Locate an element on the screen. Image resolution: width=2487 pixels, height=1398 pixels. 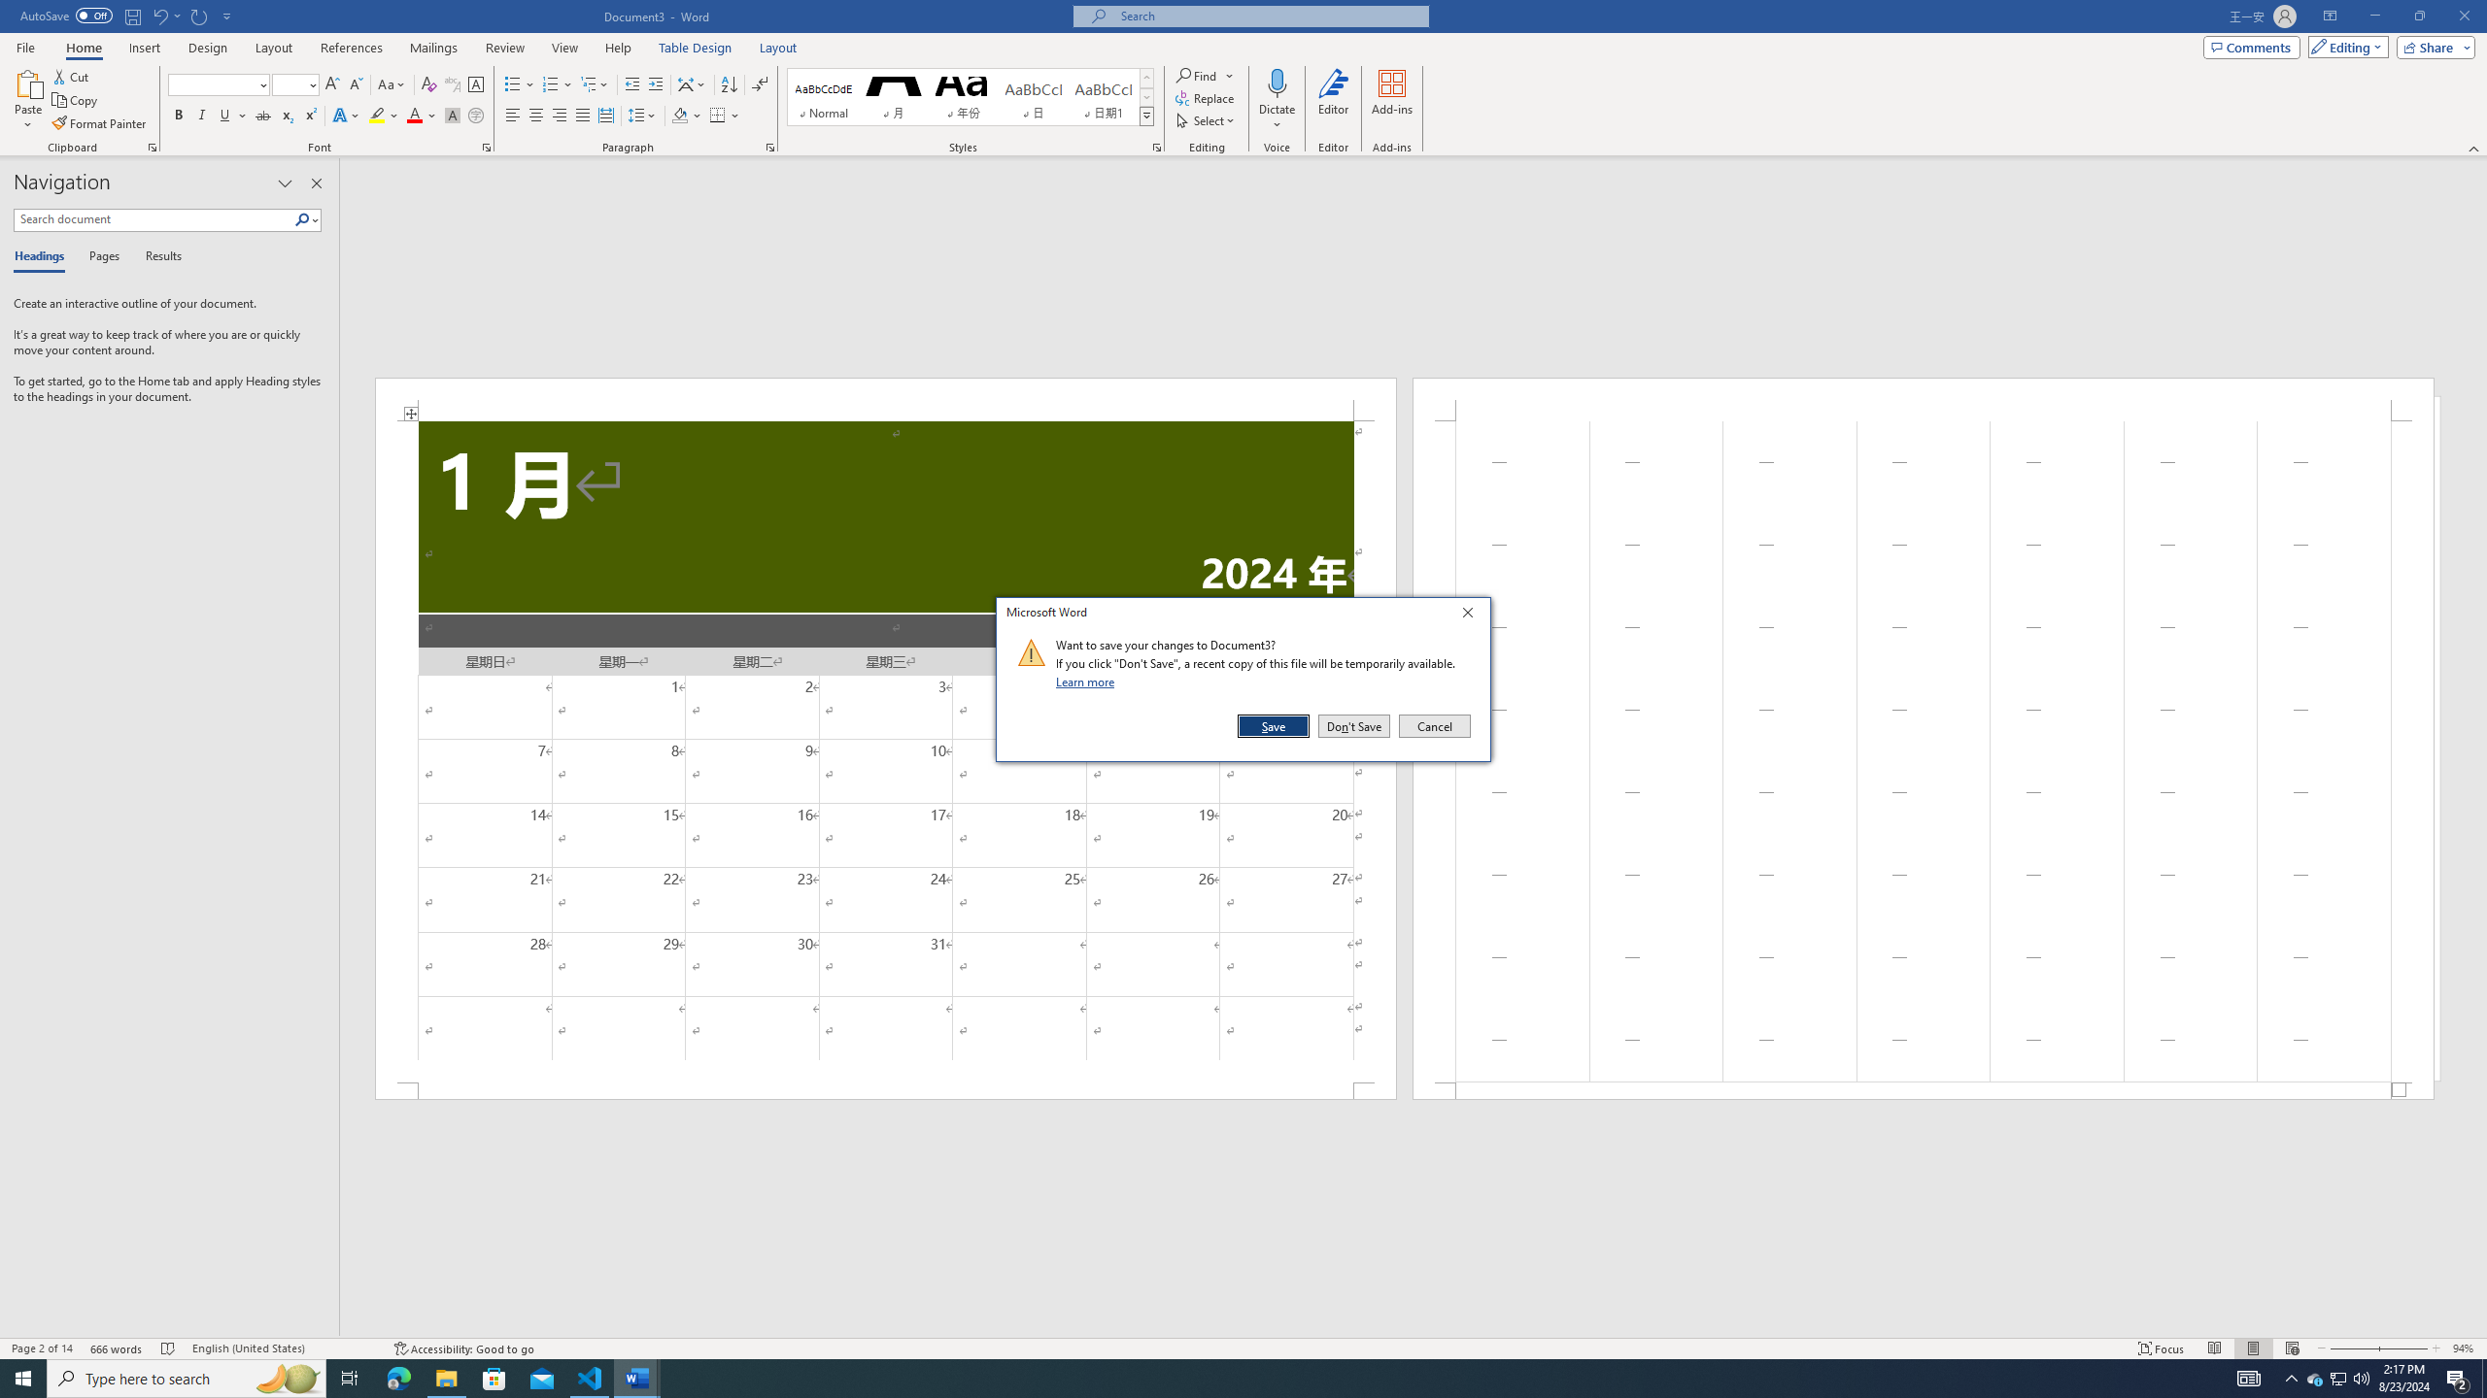
Focus  is located at coordinates (2315, 1379).